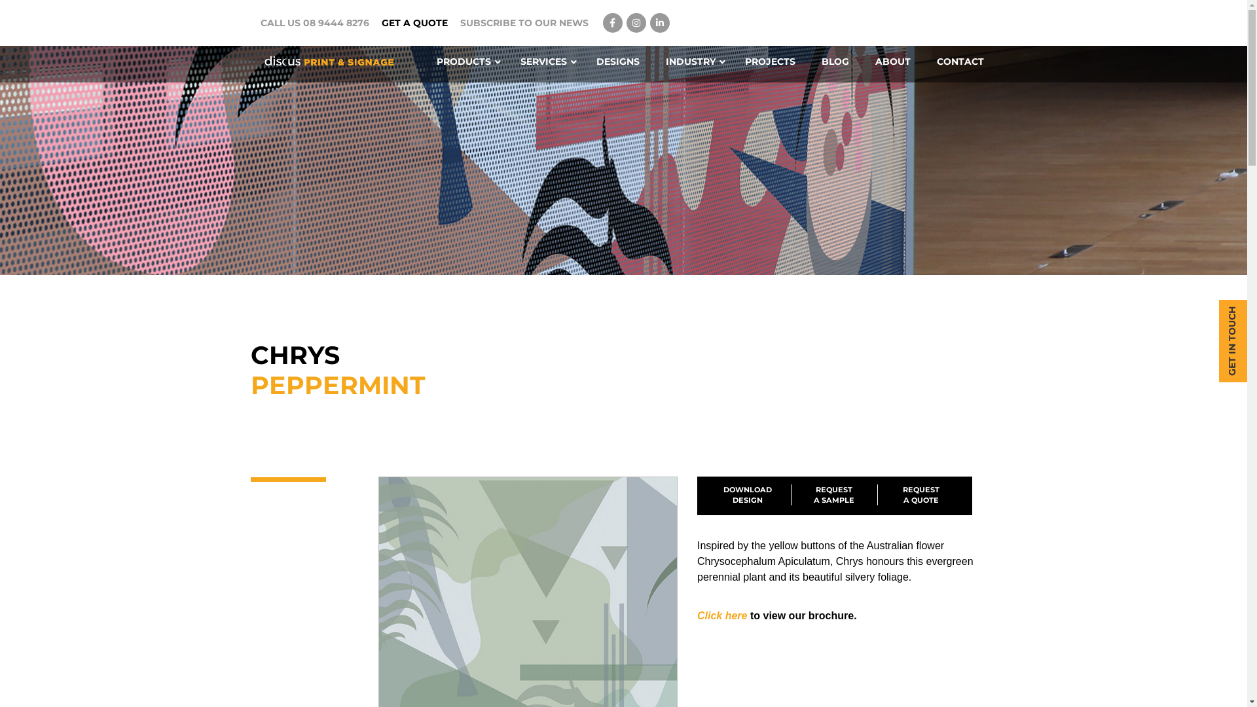 The width and height of the screenshot is (1257, 707). What do you see at coordinates (835, 62) in the screenshot?
I see `BLOG` at bounding box center [835, 62].